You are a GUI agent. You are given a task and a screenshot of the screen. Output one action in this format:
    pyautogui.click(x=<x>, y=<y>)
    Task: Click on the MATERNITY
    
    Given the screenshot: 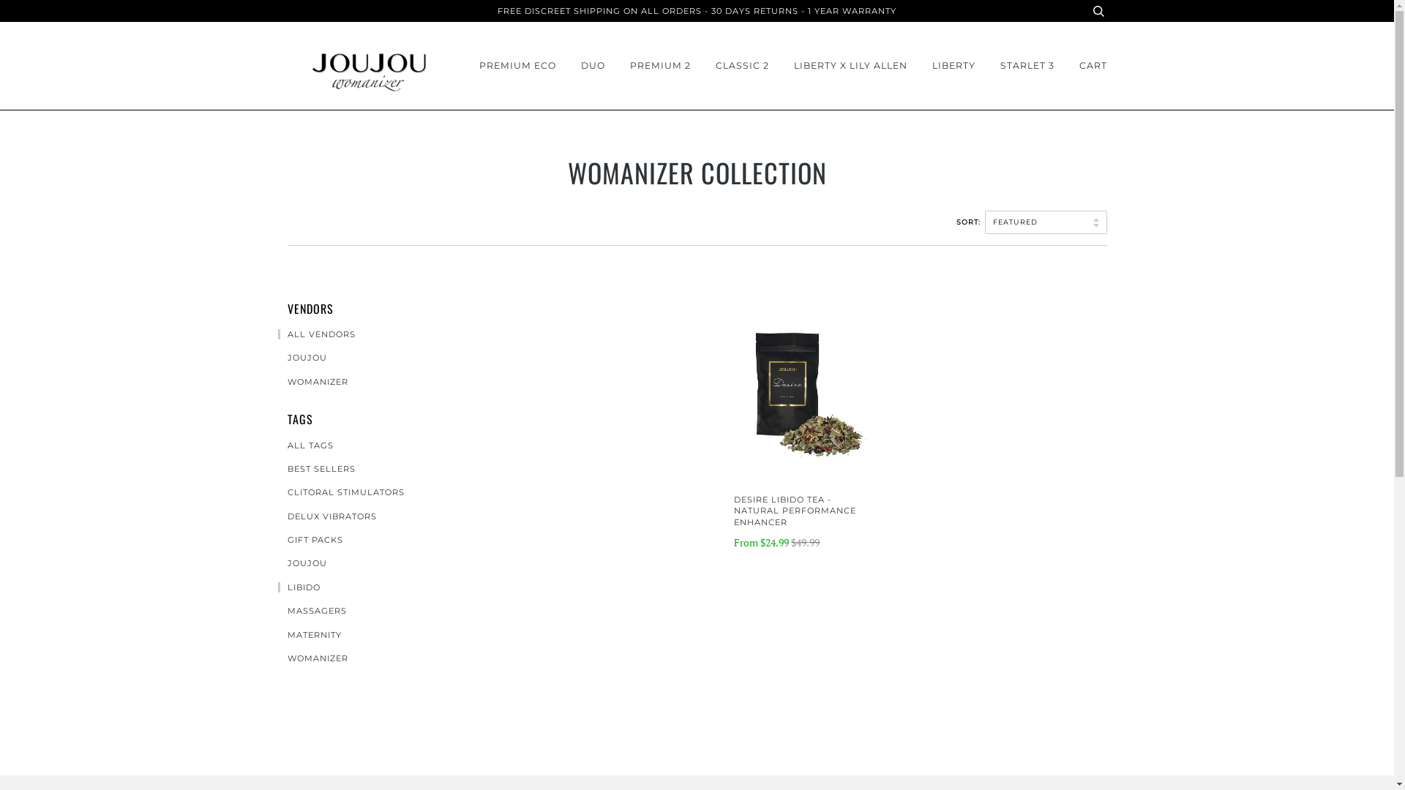 What is the action you would take?
    pyautogui.click(x=310, y=635)
    